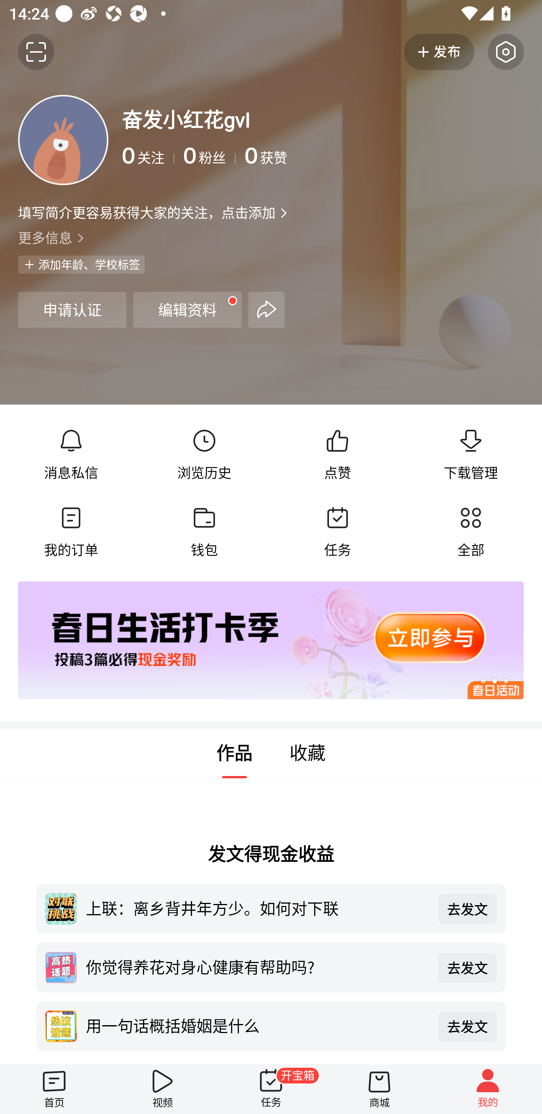  Describe the element at coordinates (257, 1025) in the screenshot. I see `用一句话概括婚姻是什么` at that location.